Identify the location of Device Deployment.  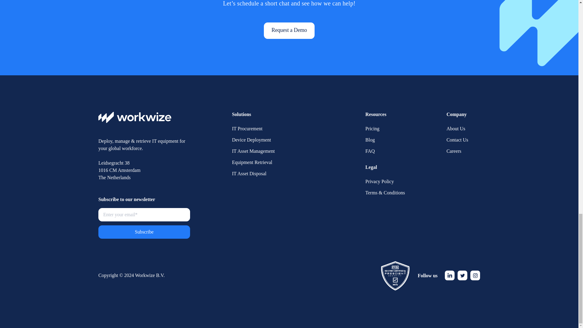
(251, 140).